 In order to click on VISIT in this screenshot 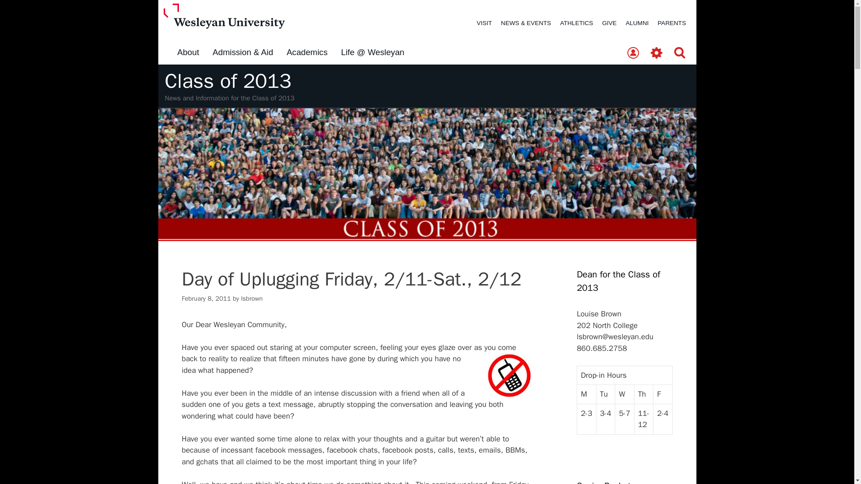, I will do `click(484, 23)`.